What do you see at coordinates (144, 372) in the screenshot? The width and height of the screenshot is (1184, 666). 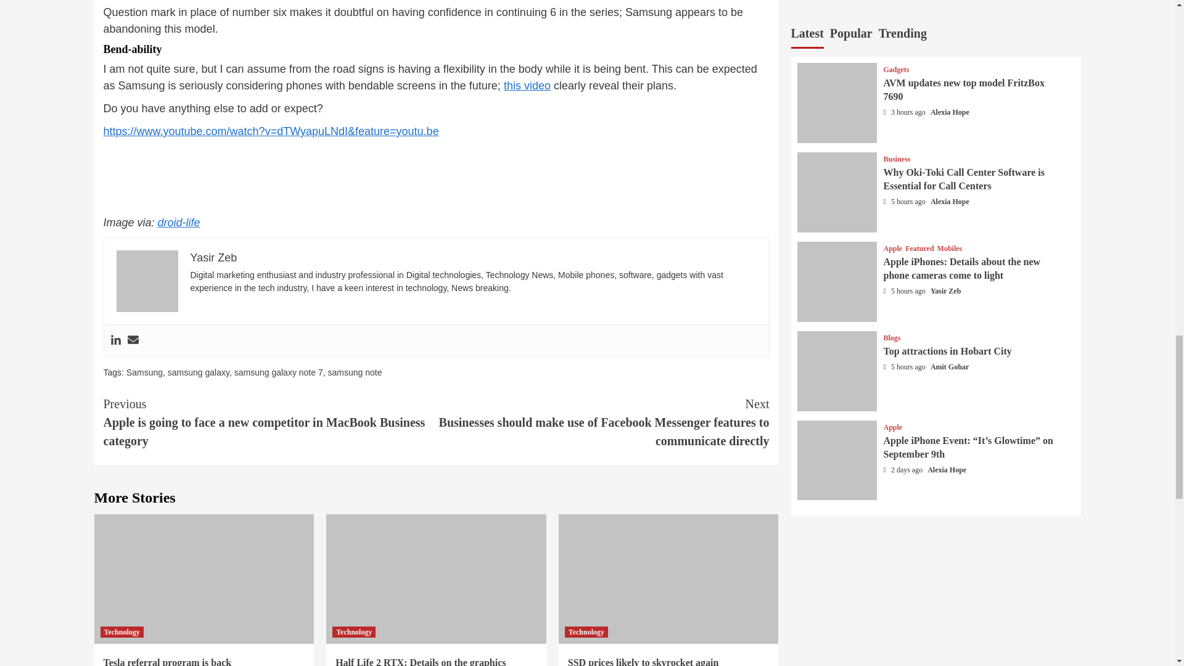 I see `Samsung` at bounding box center [144, 372].